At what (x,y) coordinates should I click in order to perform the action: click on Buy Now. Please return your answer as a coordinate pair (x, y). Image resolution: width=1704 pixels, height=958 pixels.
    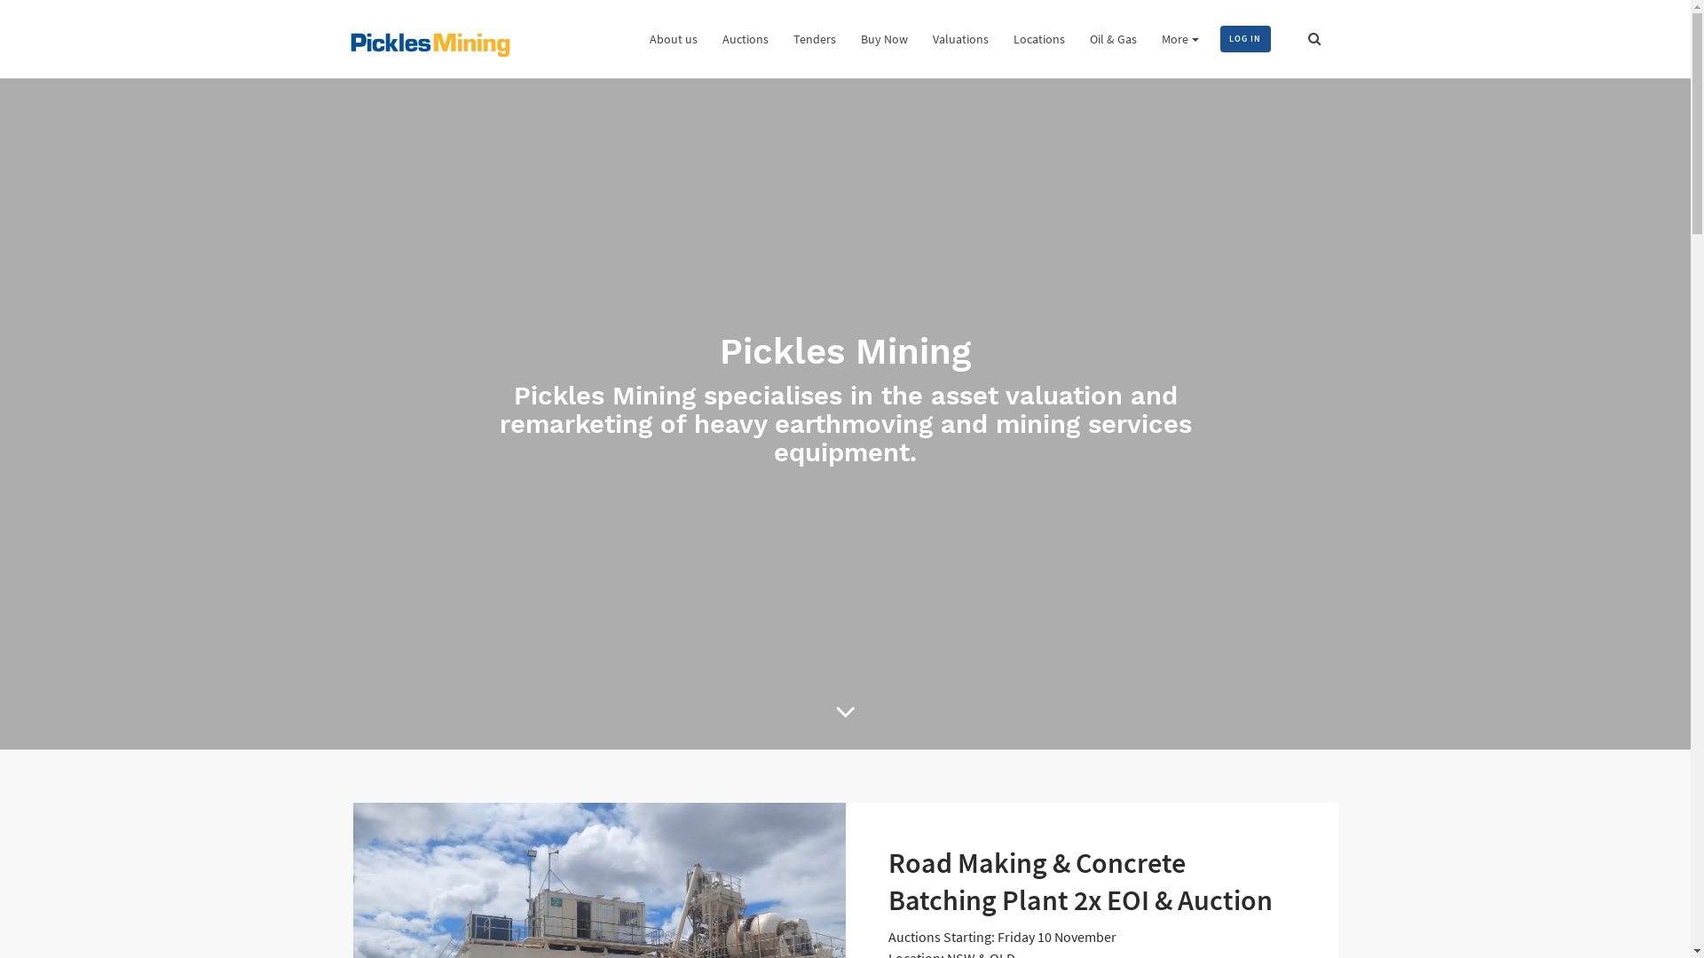
    Looking at the image, I should click on (884, 38).